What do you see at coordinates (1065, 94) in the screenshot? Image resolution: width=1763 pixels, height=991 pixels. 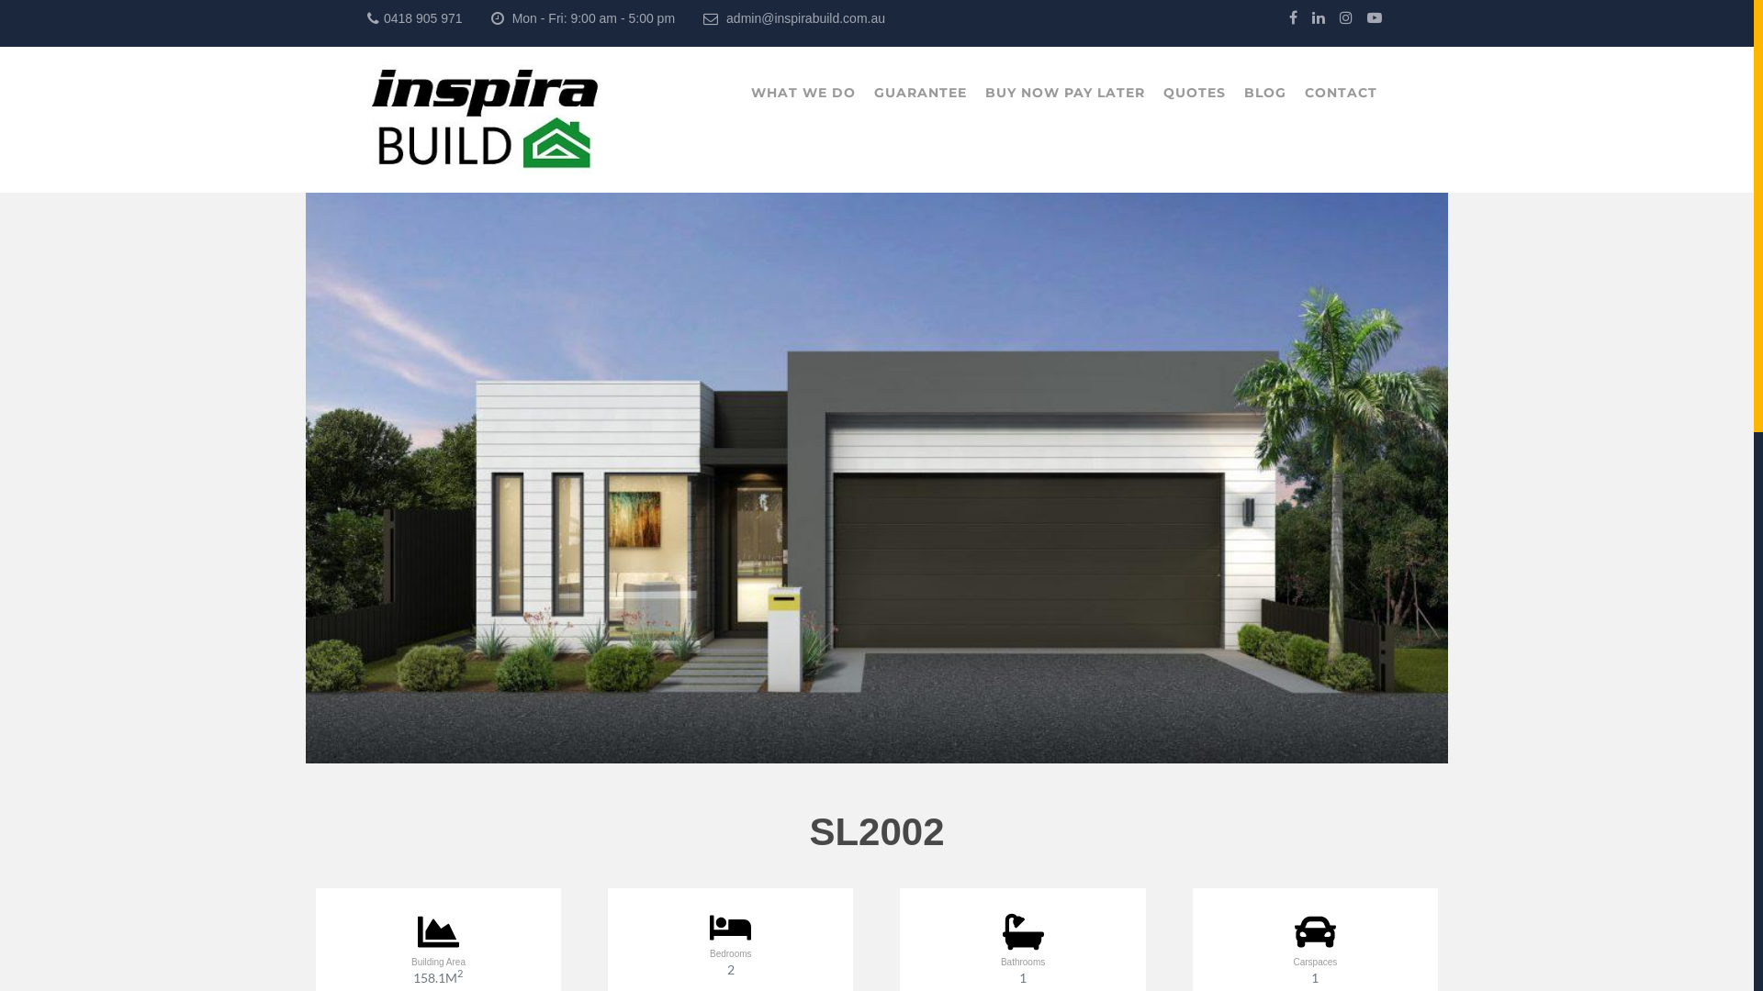 I see `BUY NOW PAY LATER` at bounding box center [1065, 94].